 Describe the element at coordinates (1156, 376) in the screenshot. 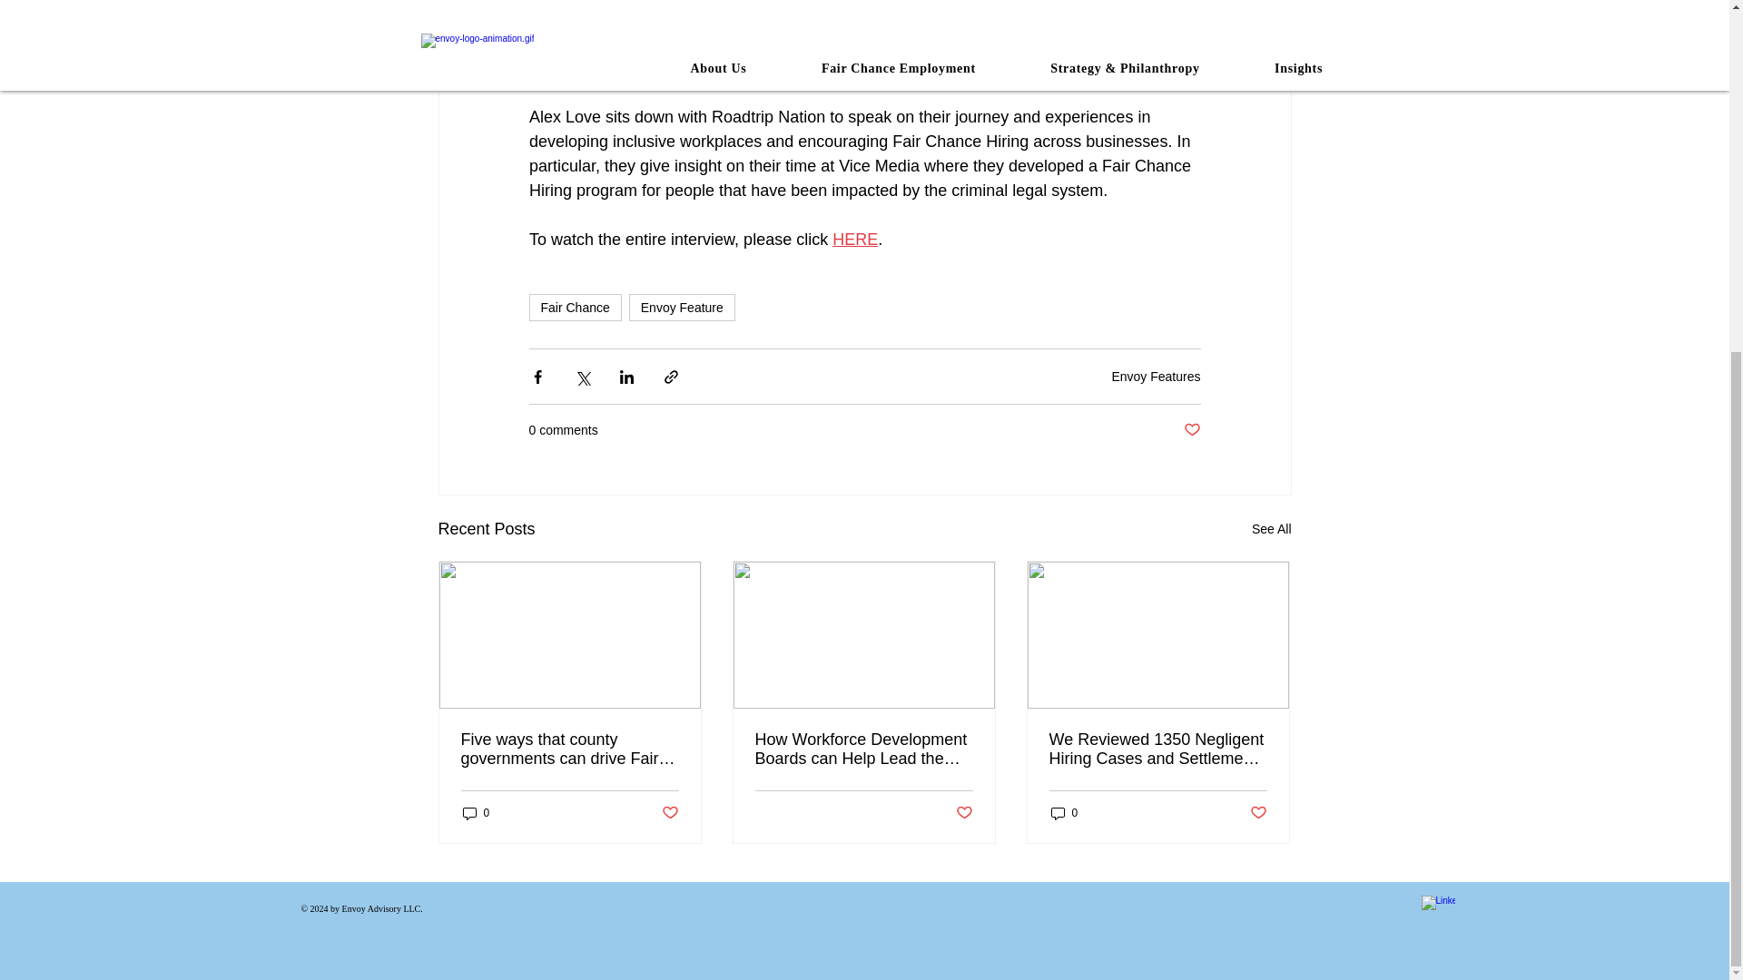

I see `Envoy Features` at that location.